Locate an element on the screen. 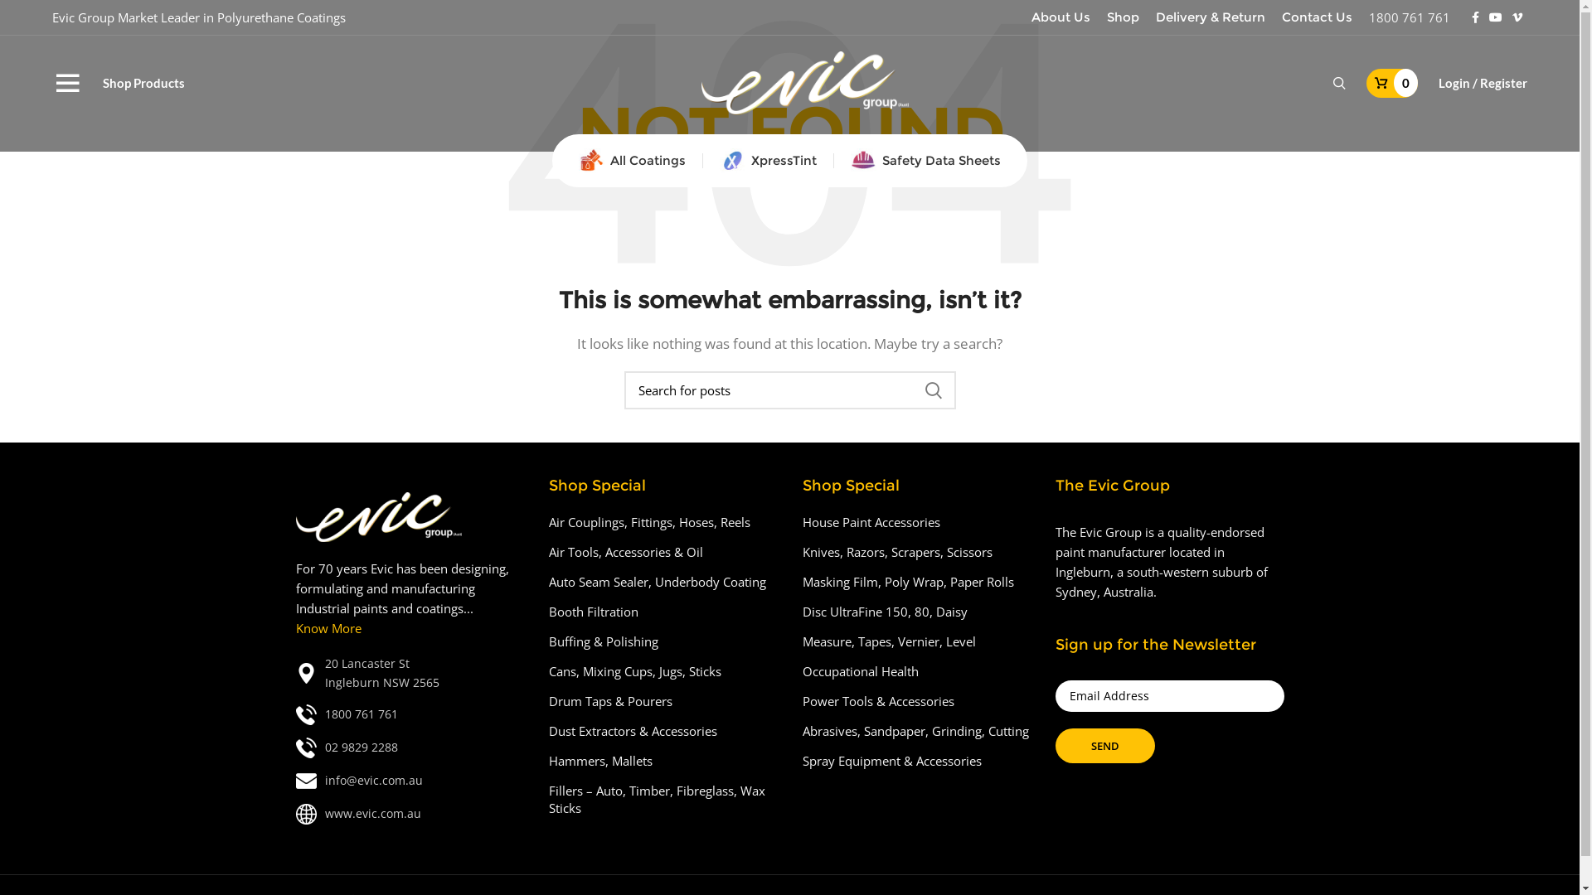 The height and width of the screenshot is (895, 1592). Login / Register is located at coordinates (1483, 83).